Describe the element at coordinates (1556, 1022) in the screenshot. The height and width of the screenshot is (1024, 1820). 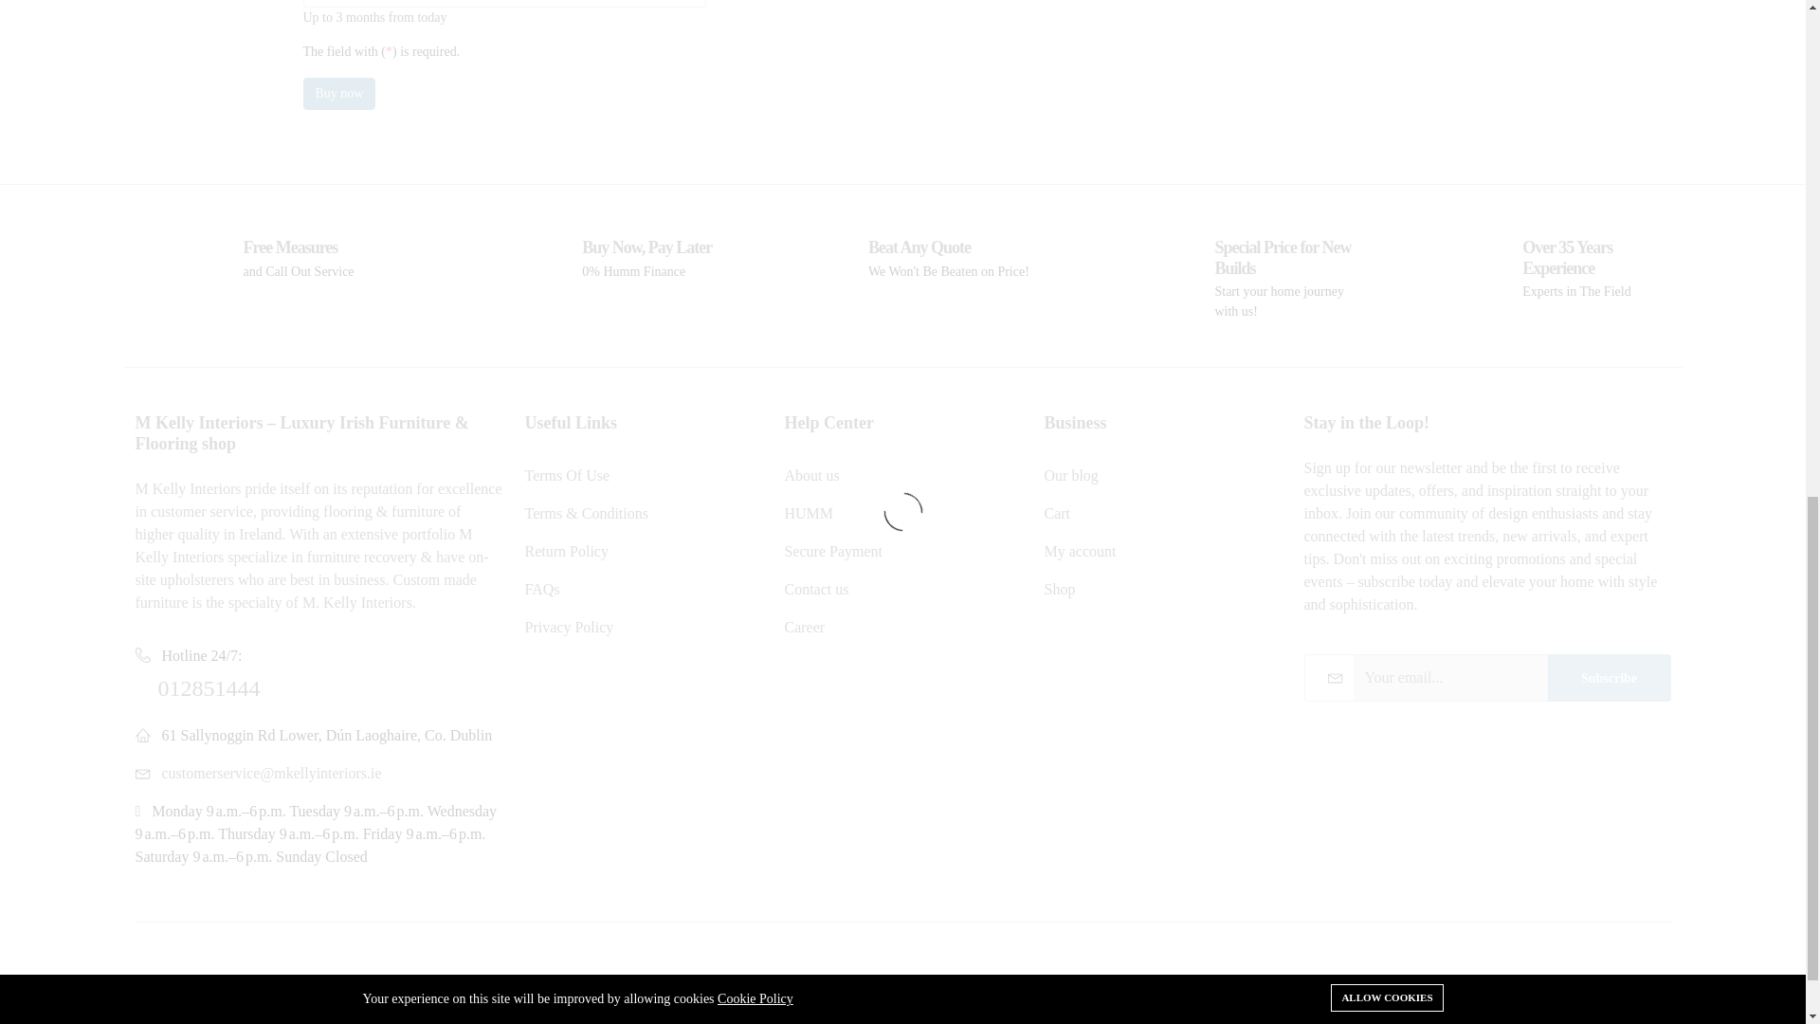
I see `TikTok` at that location.